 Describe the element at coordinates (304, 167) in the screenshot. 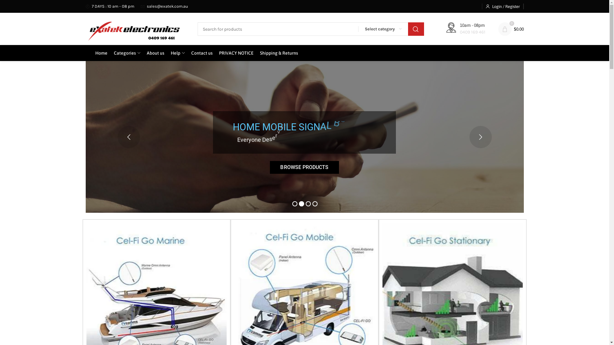

I see `BROWS PRODUCTS` at that location.